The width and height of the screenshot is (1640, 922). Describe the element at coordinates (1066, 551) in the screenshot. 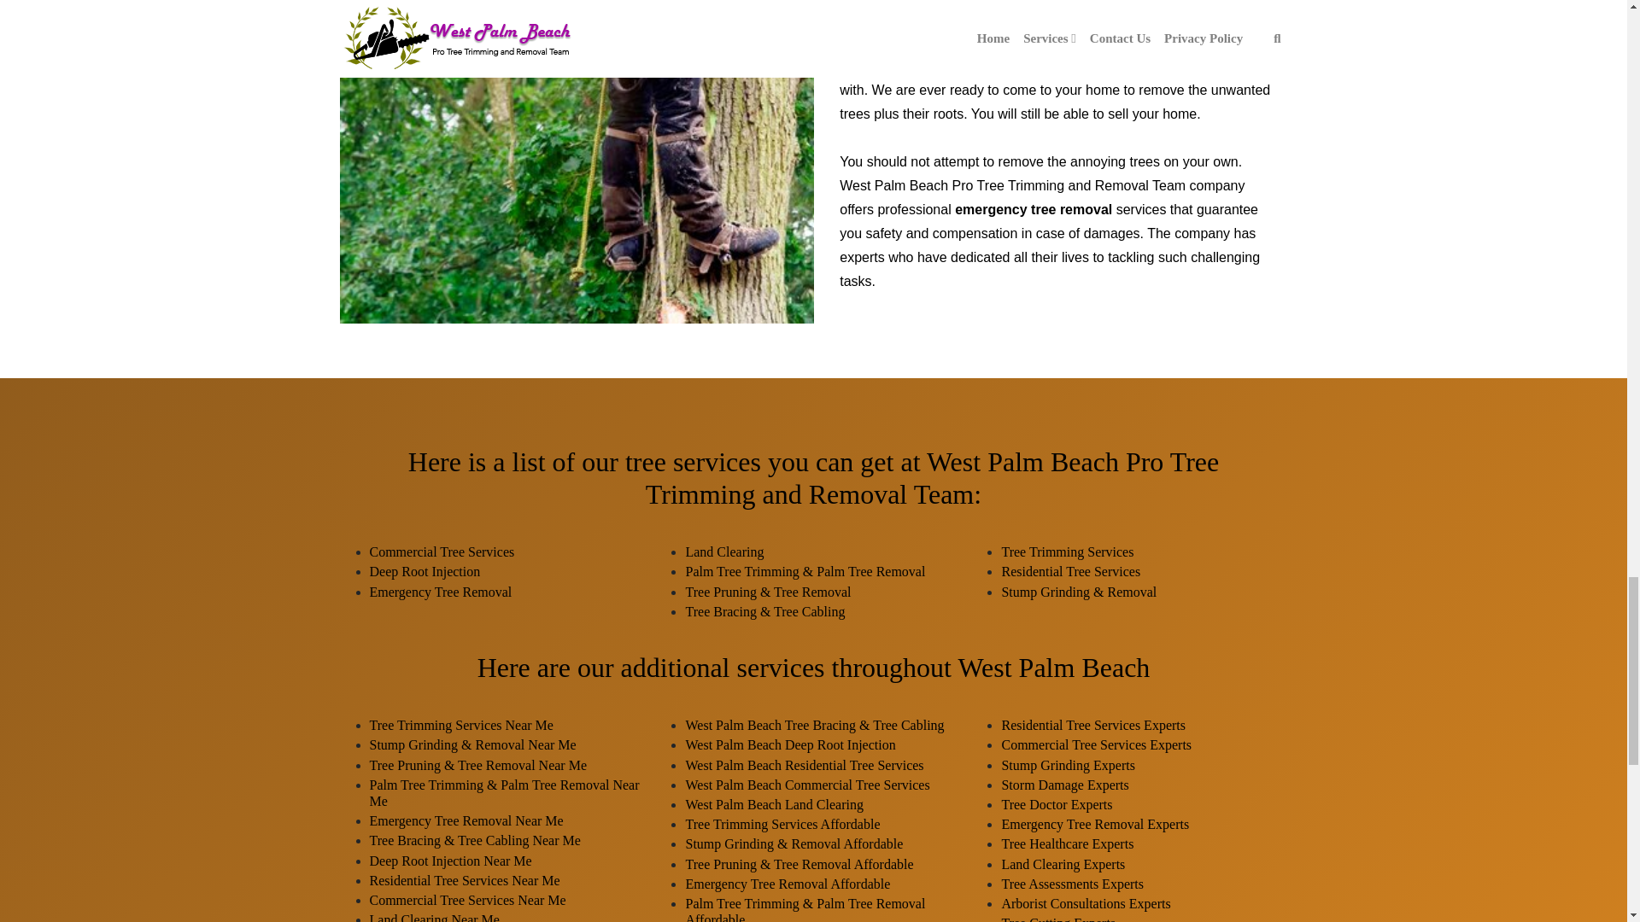

I see `Tree Trimming Services` at that location.